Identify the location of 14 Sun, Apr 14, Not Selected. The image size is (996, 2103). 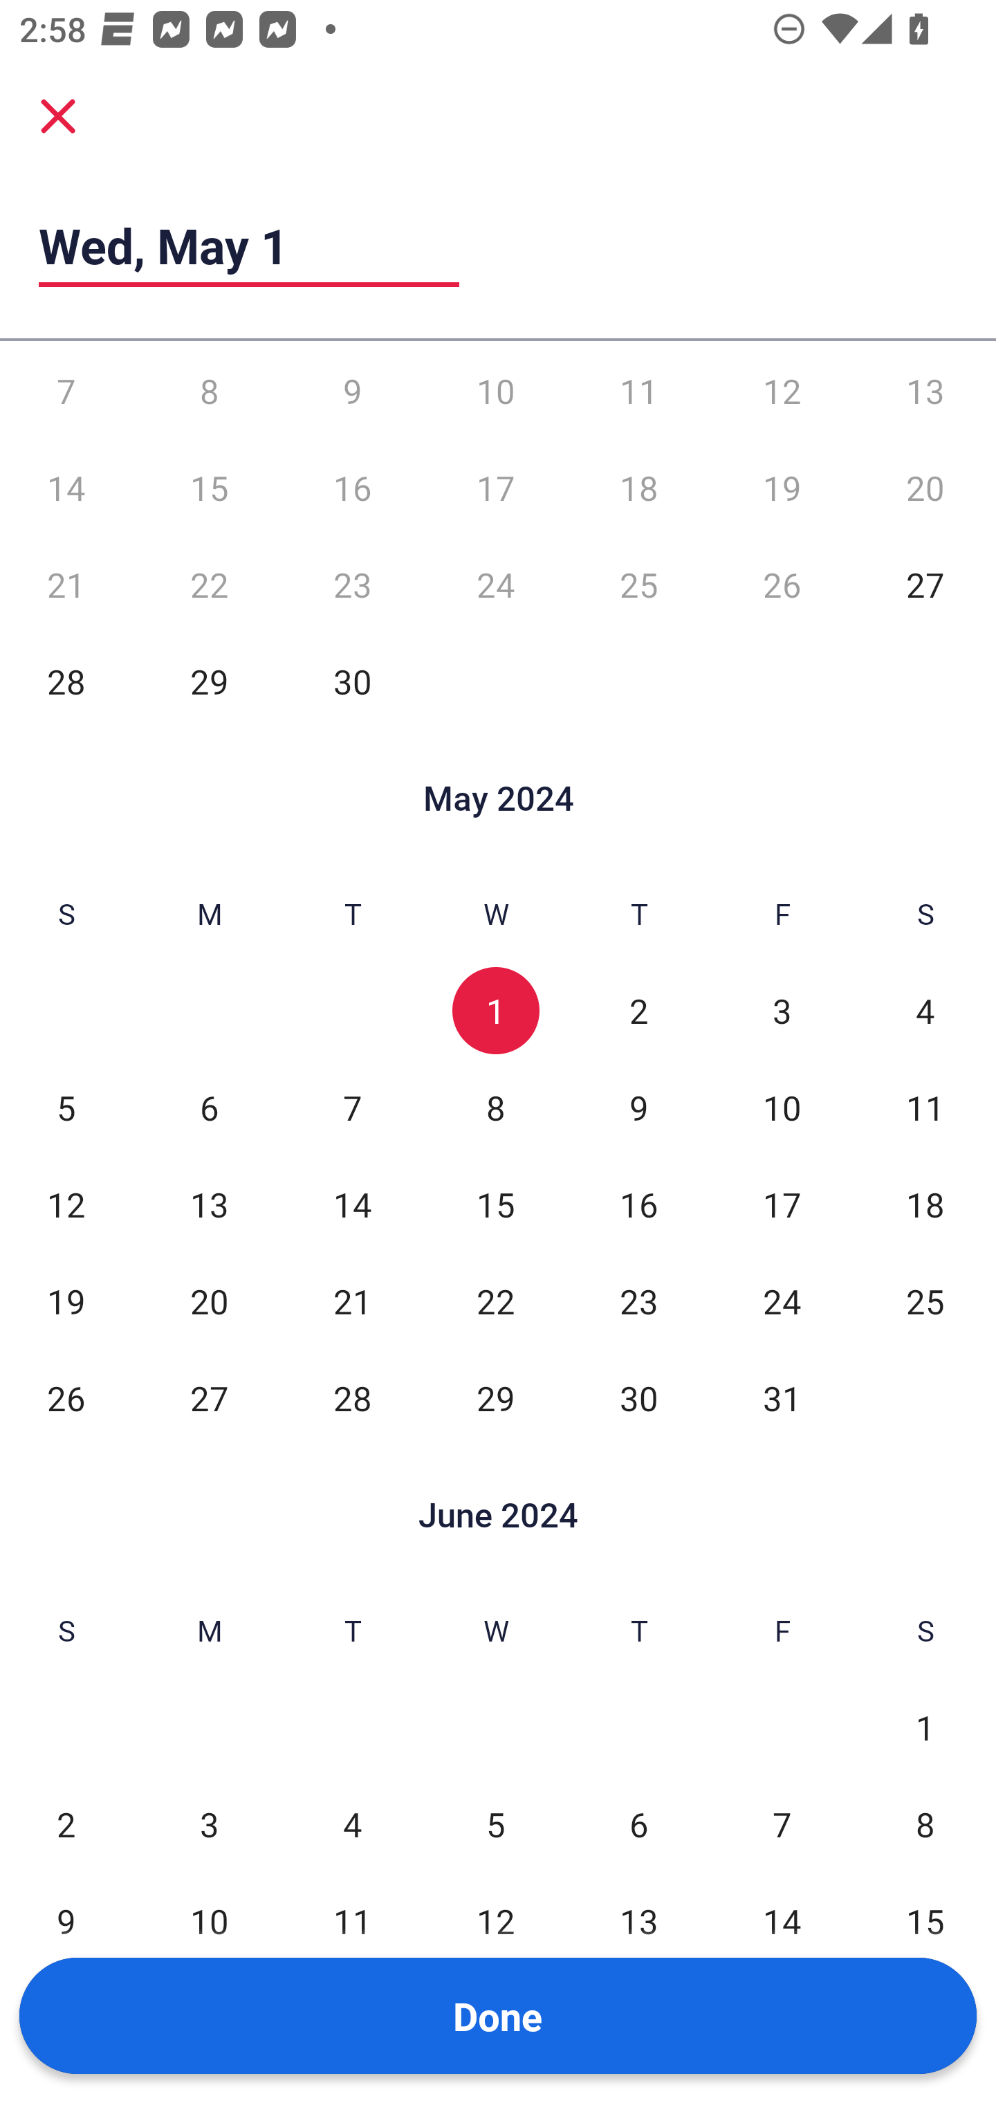
(66, 488).